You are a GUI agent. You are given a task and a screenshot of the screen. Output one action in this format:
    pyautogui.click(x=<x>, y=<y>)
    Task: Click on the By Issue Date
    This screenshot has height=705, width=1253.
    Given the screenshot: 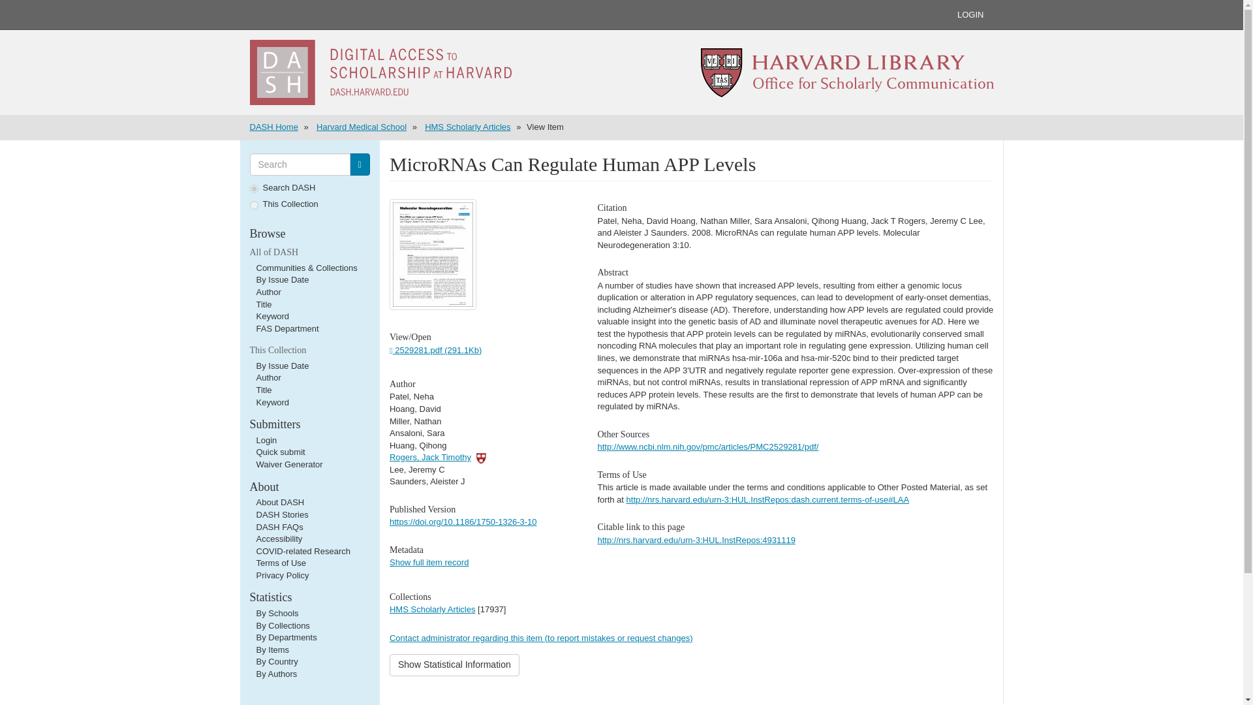 What is the action you would take?
    pyautogui.click(x=282, y=366)
    